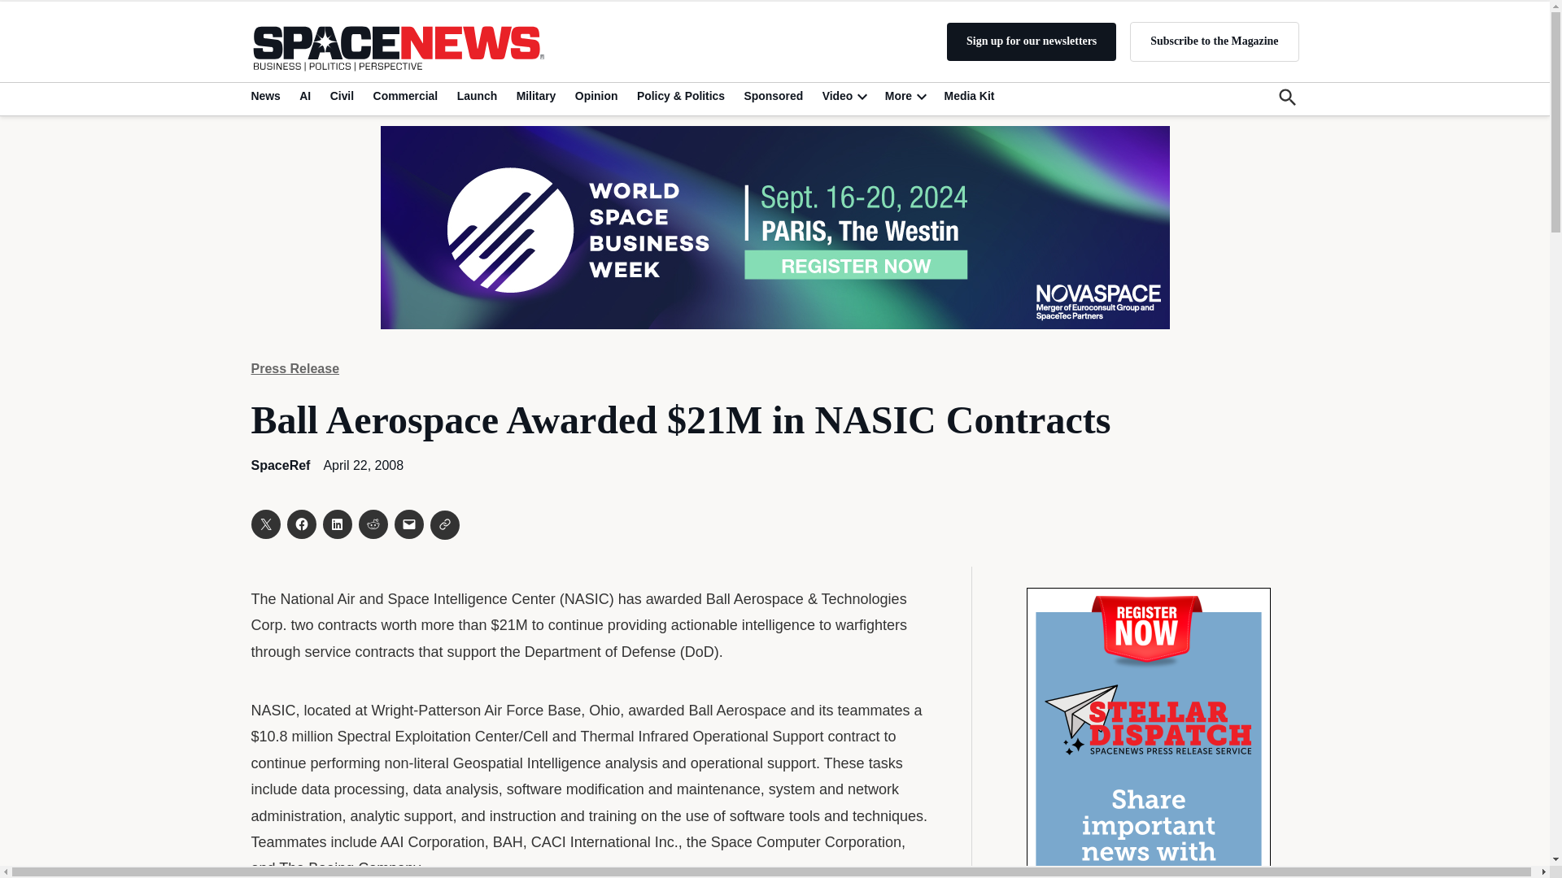 The width and height of the screenshot is (1562, 878). Describe the element at coordinates (268, 95) in the screenshot. I see `News` at that location.